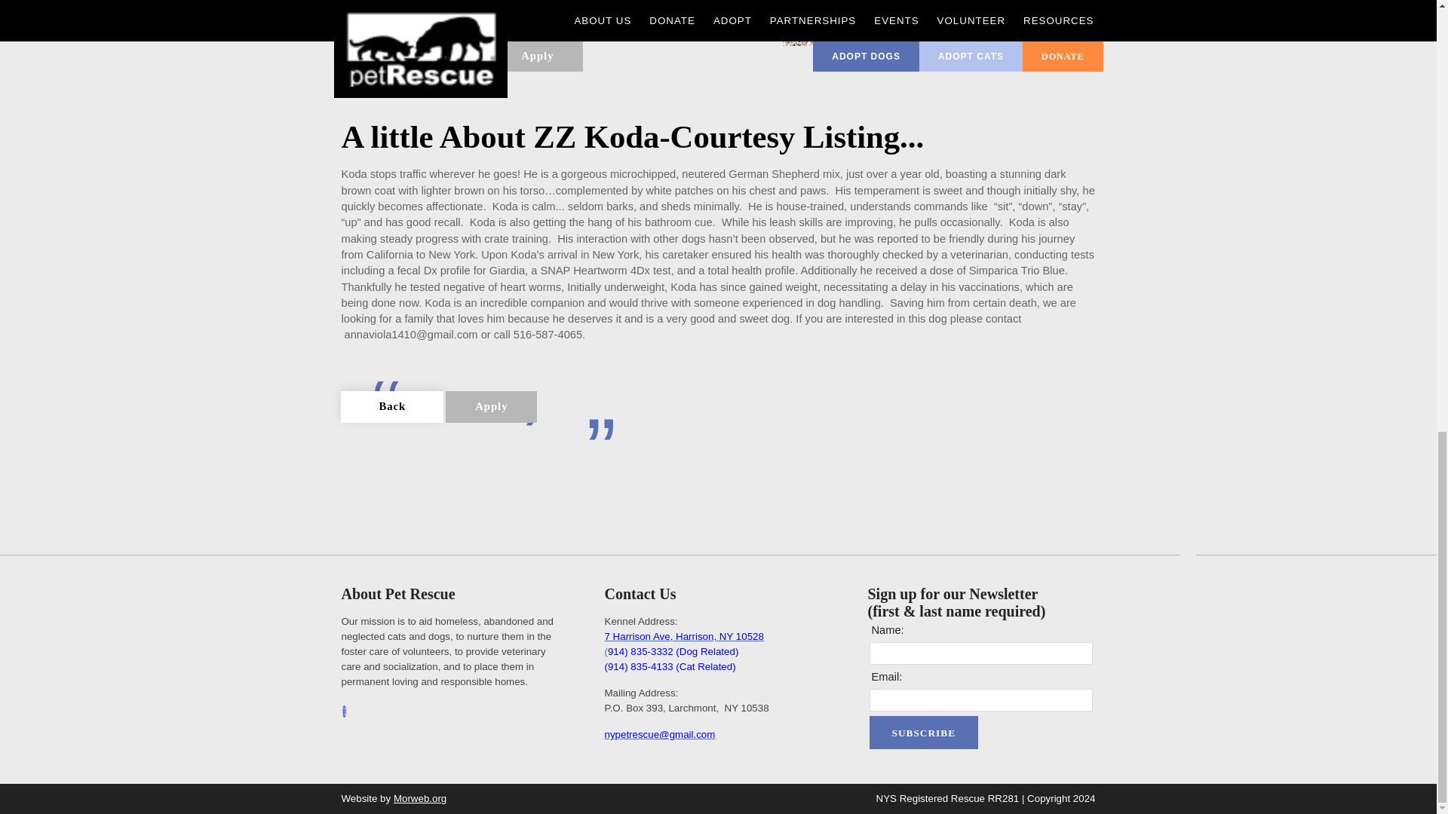 Image resolution: width=1448 pixels, height=814 pixels. Describe the element at coordinates (980, 653) in the screenshot. I see `Name` at that location.